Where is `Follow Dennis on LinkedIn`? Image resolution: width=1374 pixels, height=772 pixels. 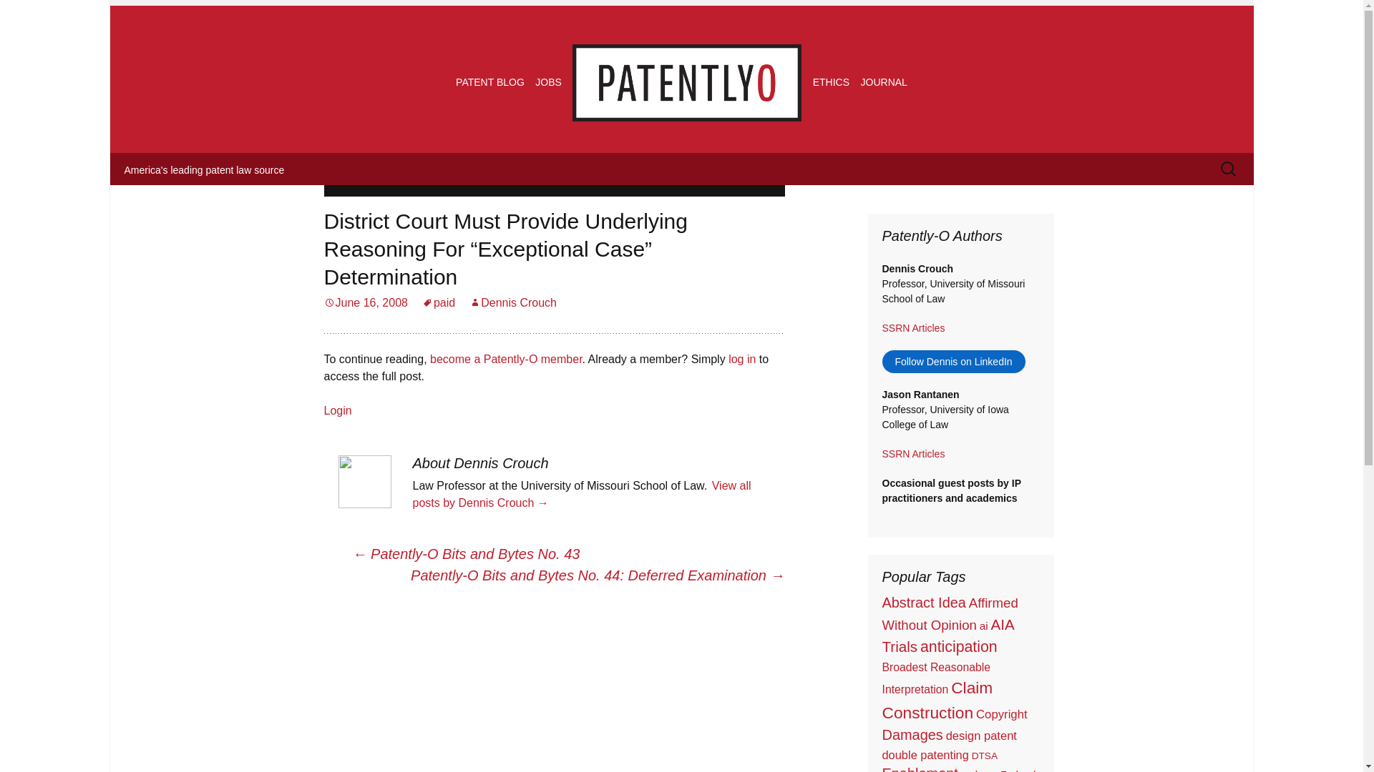 Follow Dennis on LinkedIn is located at coordinates (953, 362).